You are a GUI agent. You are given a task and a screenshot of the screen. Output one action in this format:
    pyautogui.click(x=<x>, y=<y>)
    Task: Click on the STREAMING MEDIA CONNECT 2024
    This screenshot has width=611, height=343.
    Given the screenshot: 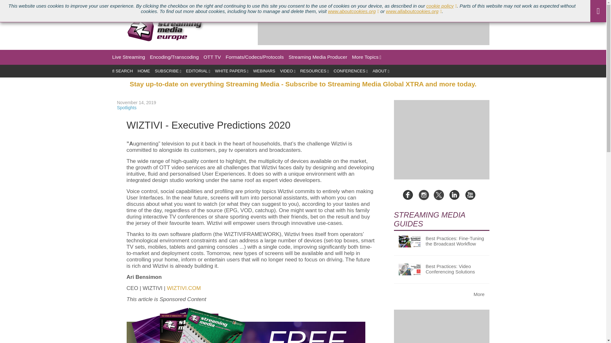 What is the action you would take?
    pyautogui.click(x=97, y=4)
    